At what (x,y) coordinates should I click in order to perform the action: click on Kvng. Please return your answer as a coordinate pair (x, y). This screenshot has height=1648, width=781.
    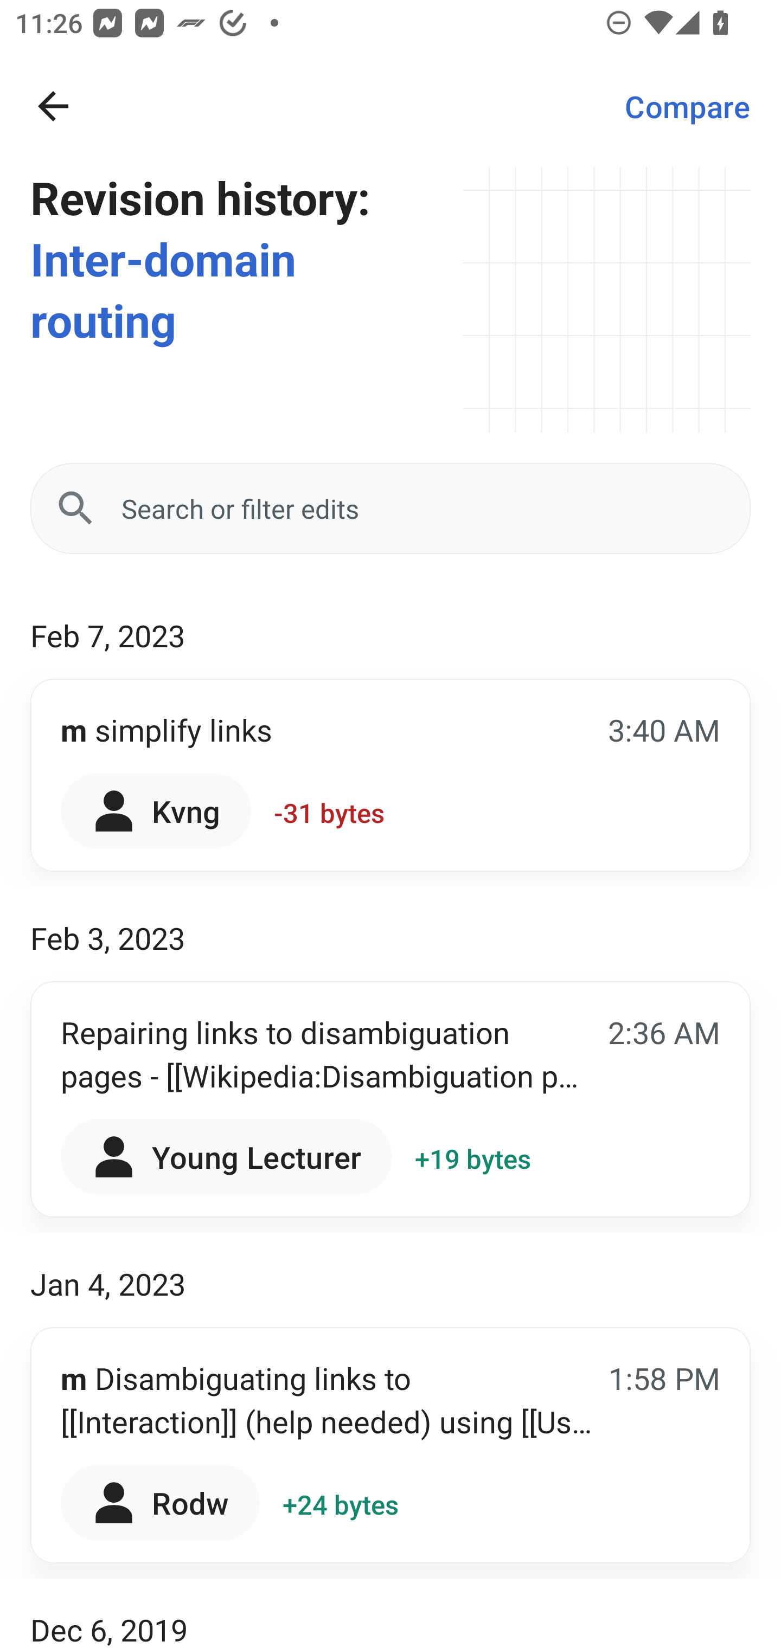
    Looking at the image, I should click on (156, 810).